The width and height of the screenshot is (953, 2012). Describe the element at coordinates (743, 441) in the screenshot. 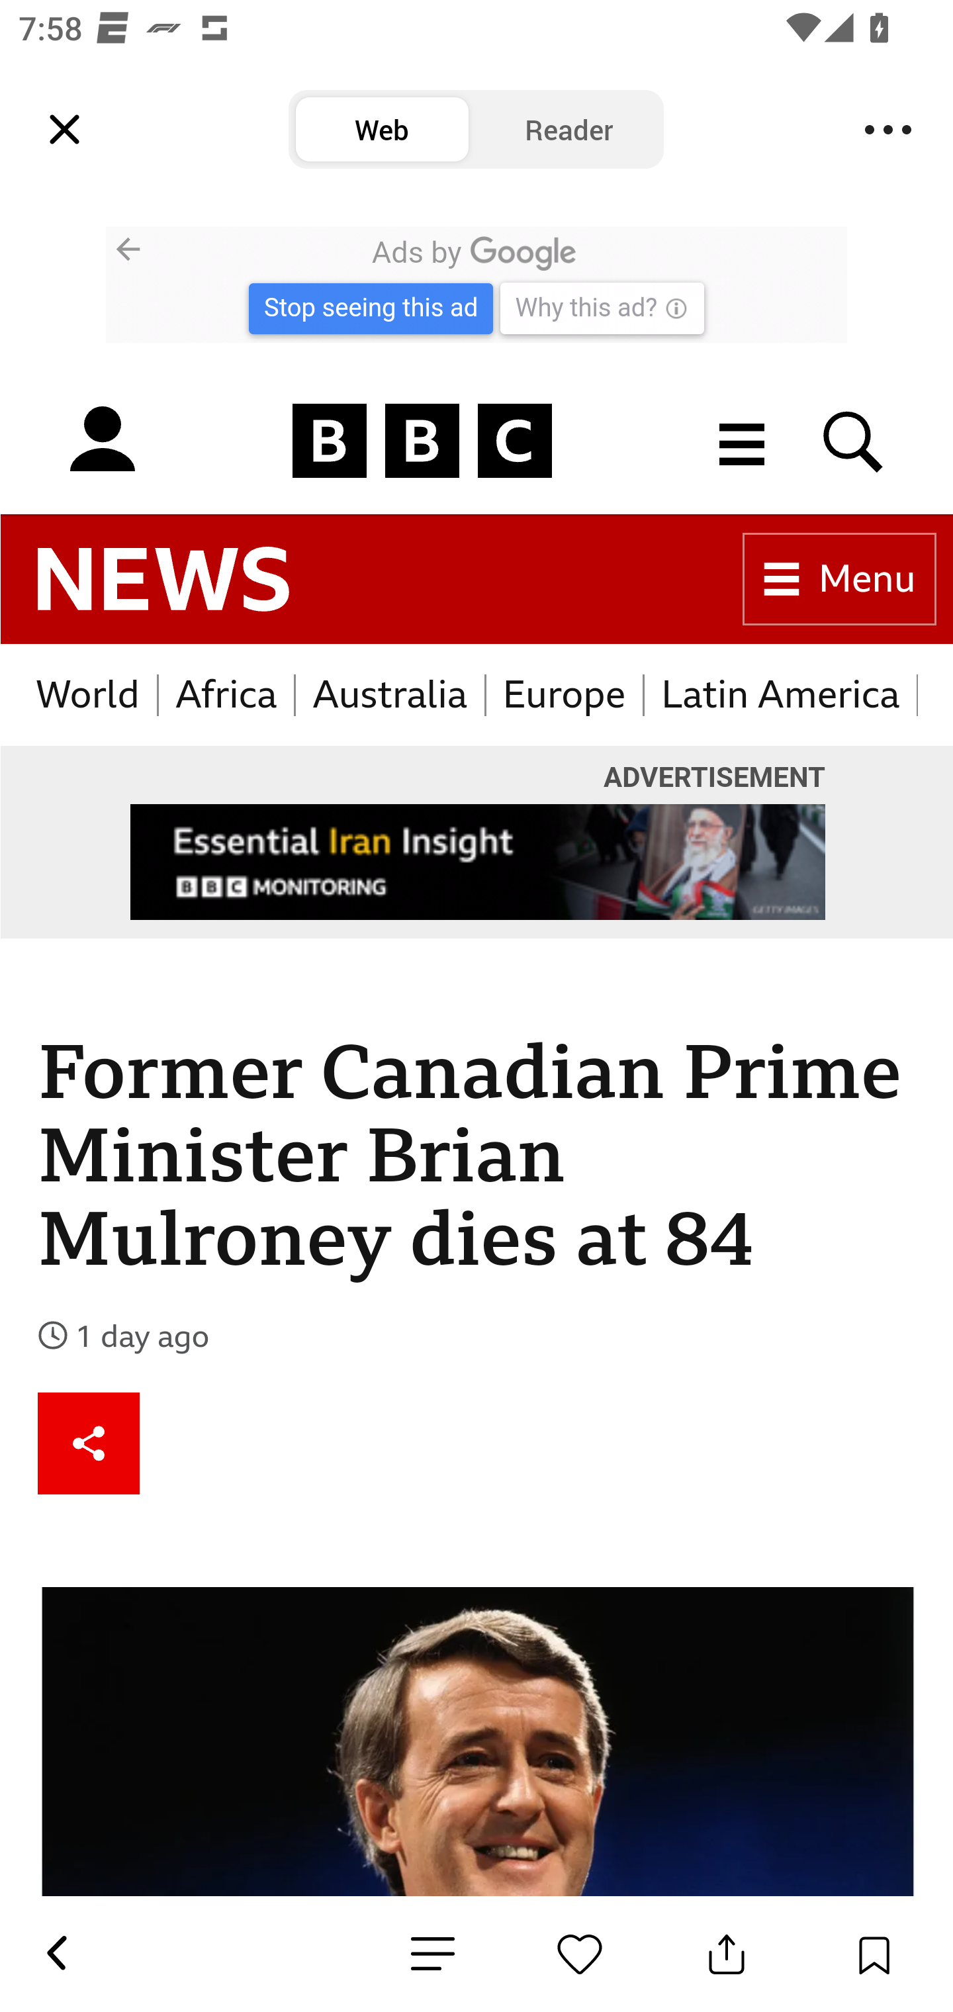

I see `More menu` at that location.